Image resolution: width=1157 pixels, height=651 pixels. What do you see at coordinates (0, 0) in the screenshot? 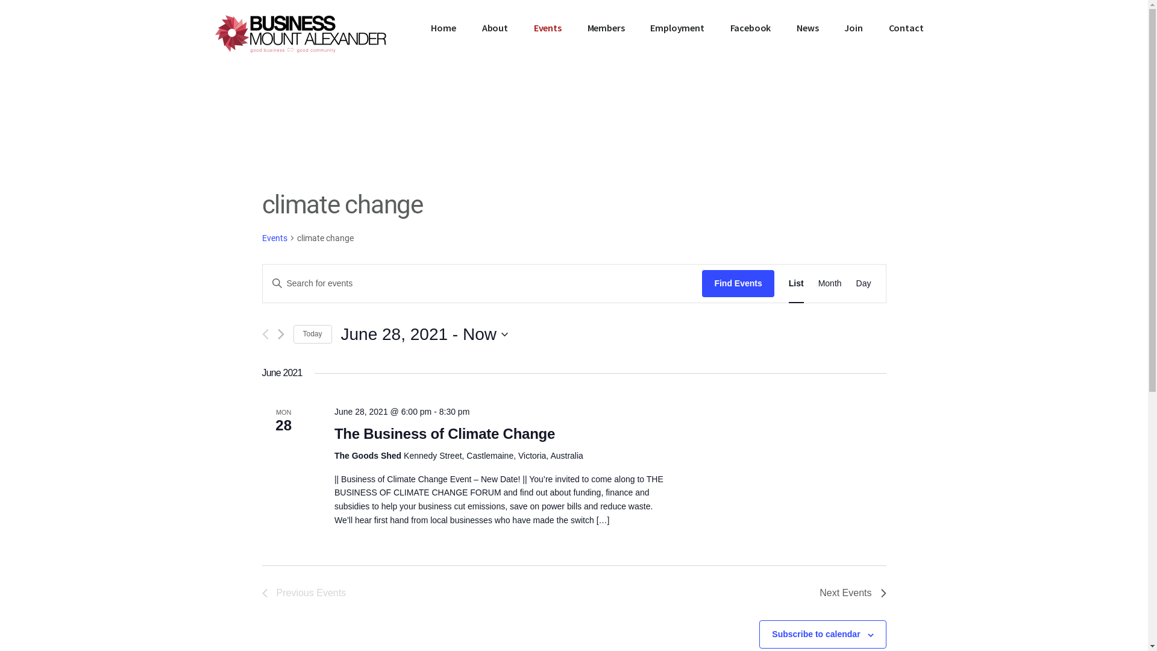
I see `Skip to main content` at bounding box center [0, 0].